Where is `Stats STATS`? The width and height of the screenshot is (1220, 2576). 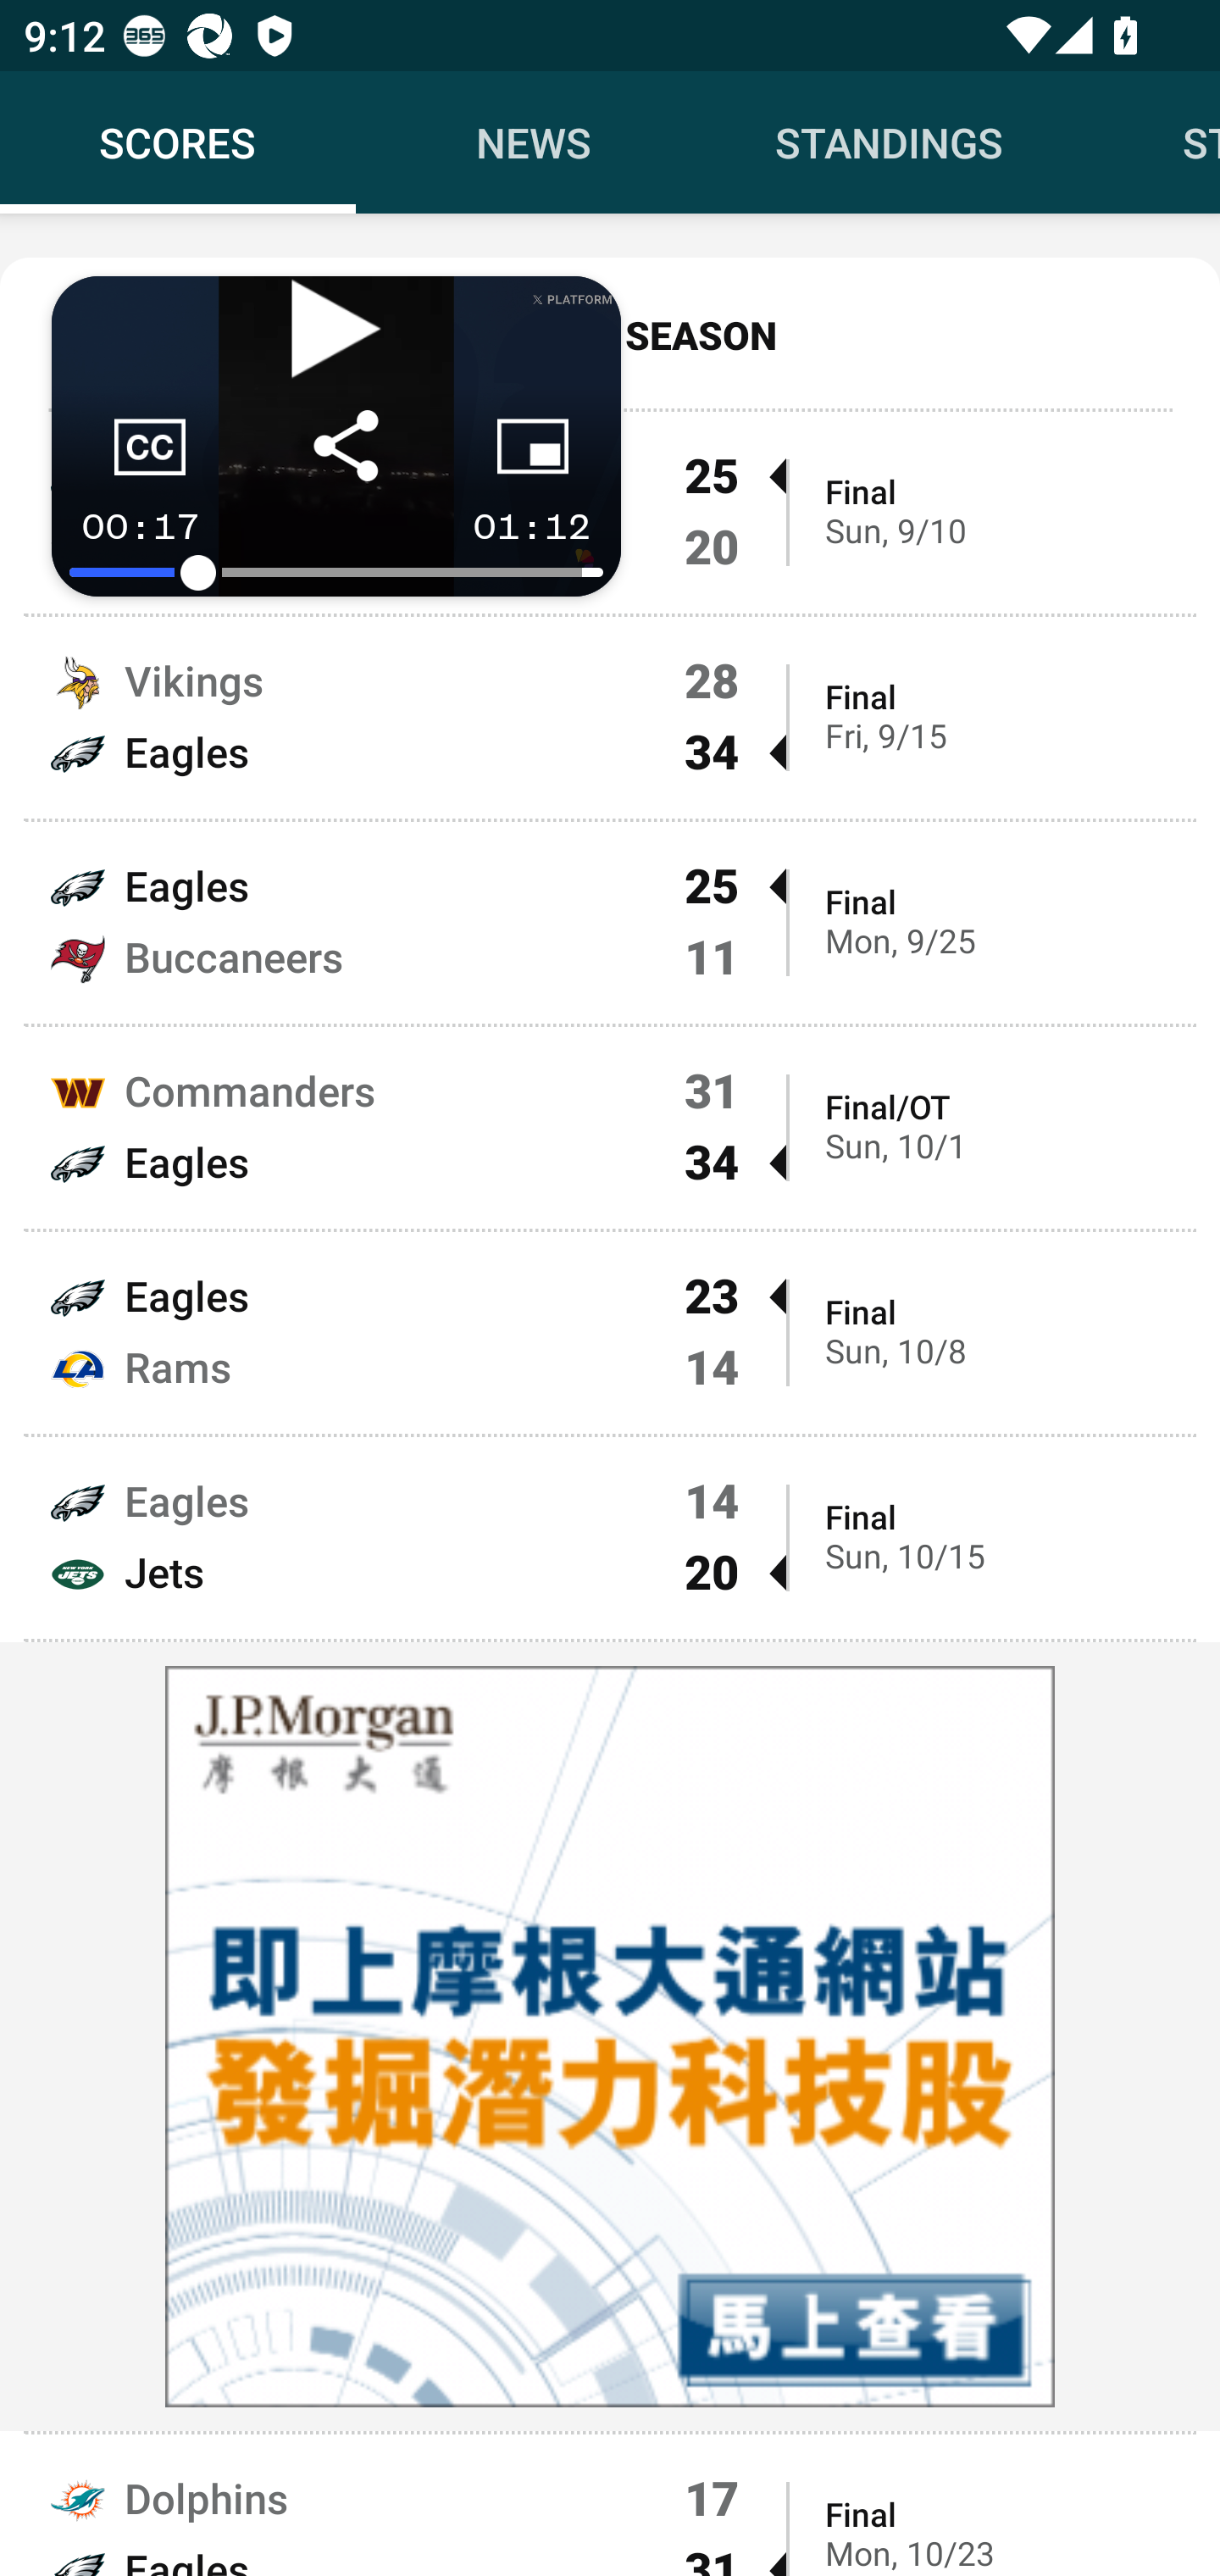 Stats STATS is located at coordinates (1144, 142).